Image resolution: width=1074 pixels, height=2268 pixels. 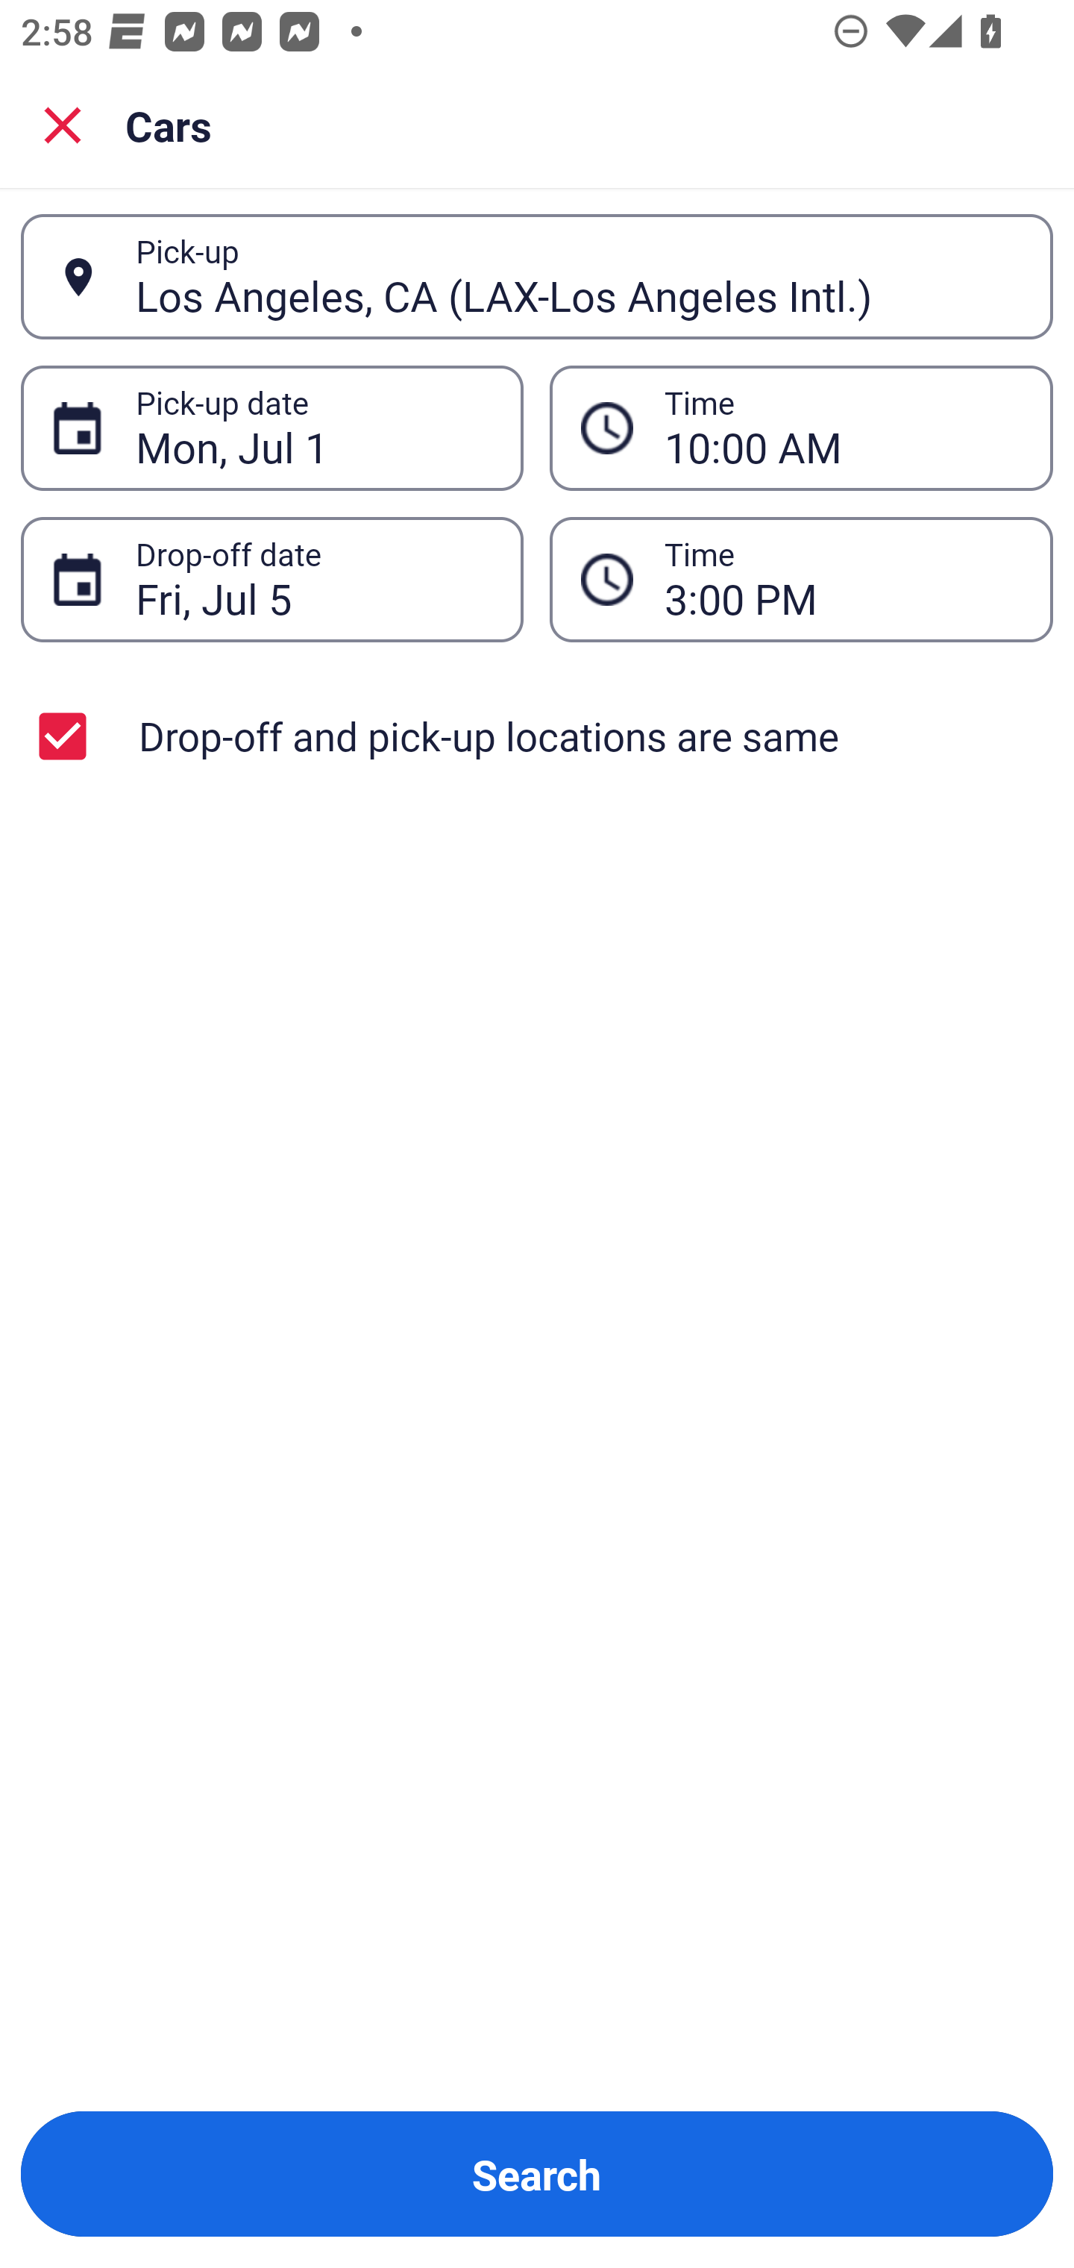 I want to click on 10:00 AM, so click(x=843, y=428).